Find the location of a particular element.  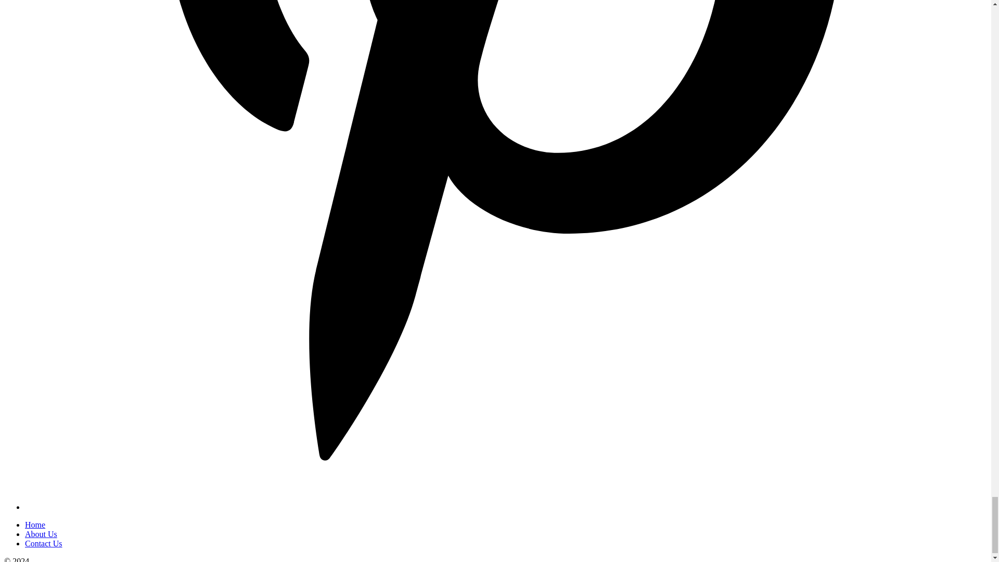

Contact Us is located at coordinates (44, 543).